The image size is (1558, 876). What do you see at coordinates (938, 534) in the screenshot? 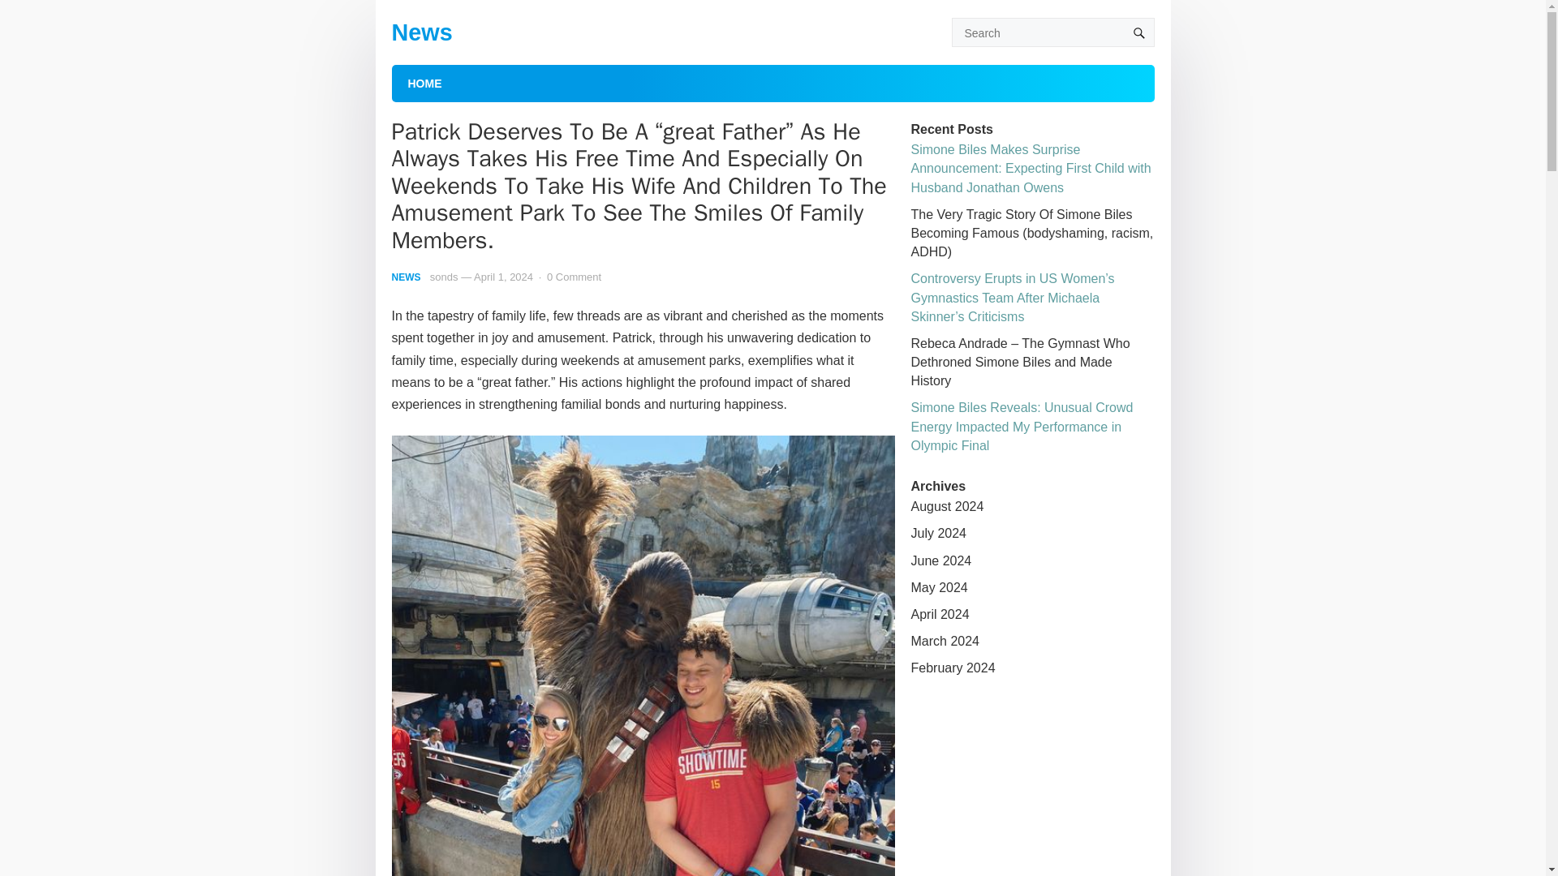
I see `July 2024` at bounding box center [938, 534].